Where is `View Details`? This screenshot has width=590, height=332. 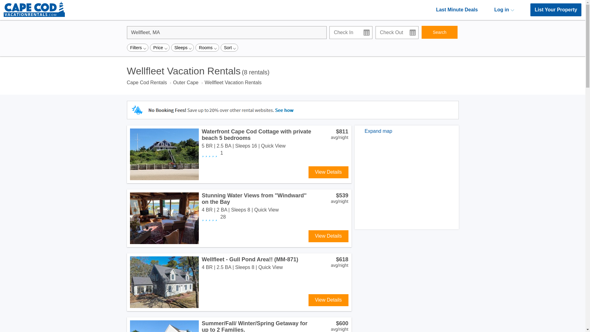
View Details is located at coordinates (328, 172).